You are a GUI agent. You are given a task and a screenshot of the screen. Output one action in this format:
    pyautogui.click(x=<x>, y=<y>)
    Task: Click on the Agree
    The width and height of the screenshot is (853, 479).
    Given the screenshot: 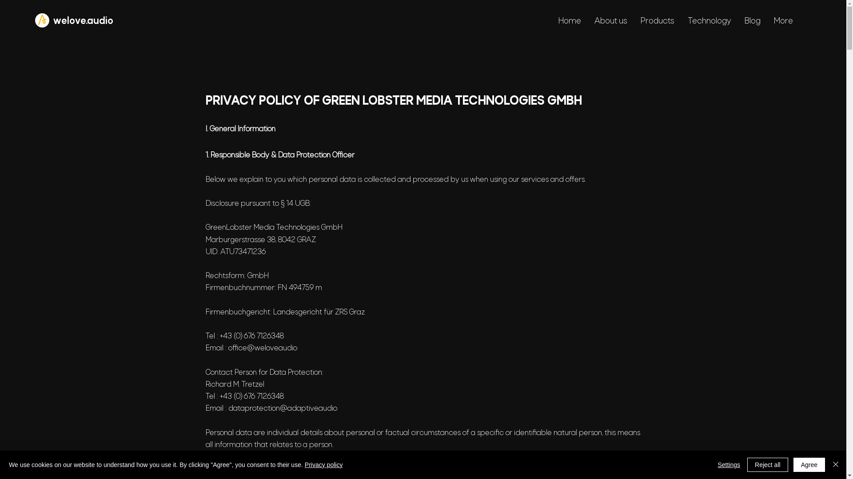 What is the action you would take?
    pyautogui.click(x=809, y=465)
    